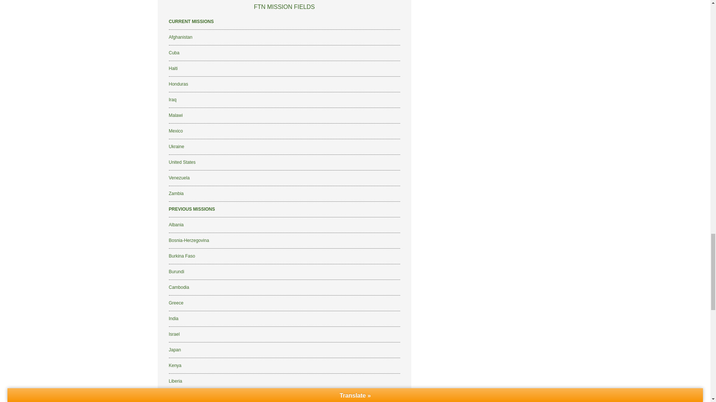 The height and width of the screenshot is (402, 716). Describe the element at coordinates (191, 21) in the screenshot. I see `CURRENT MISSIONS` at that location.